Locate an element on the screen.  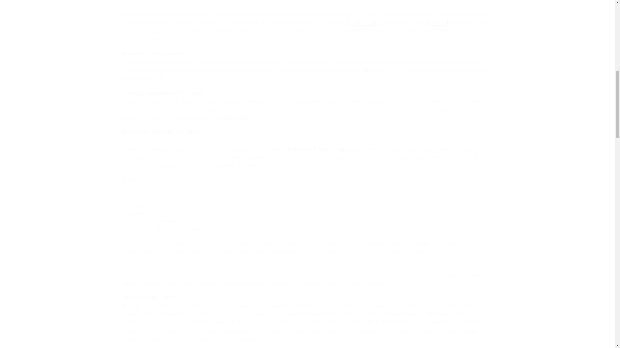
silk touch rugs is located at coordinates (362, 23).